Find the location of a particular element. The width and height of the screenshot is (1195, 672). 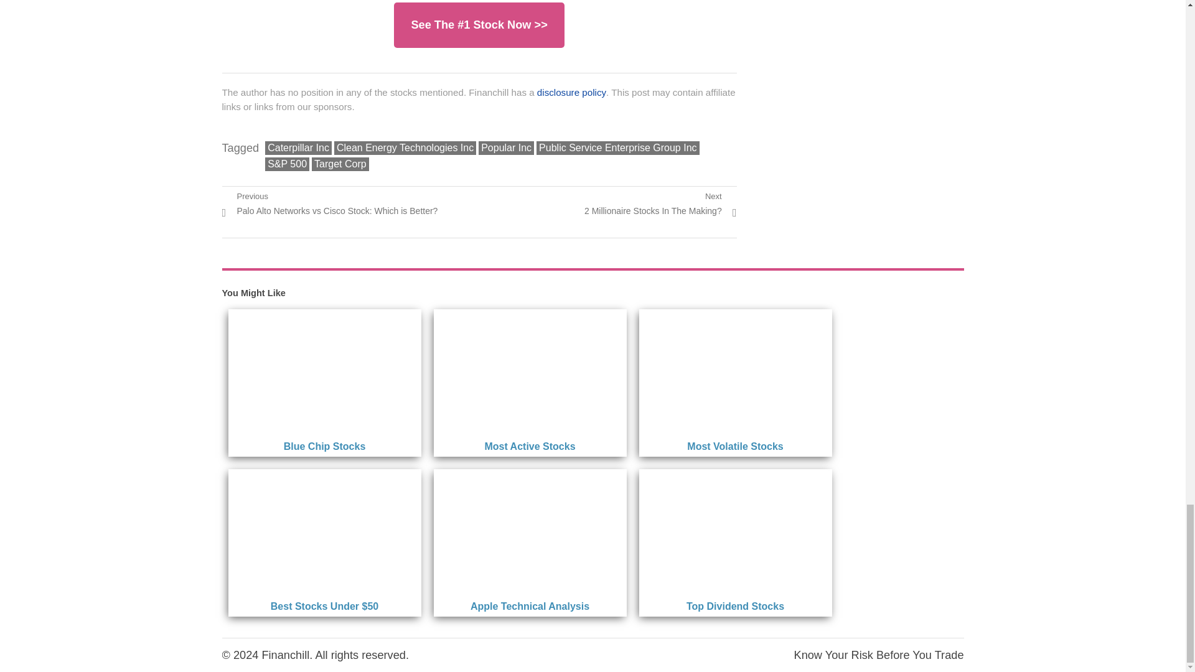

Caterpillar Inc is located at coordinates (617, 148).